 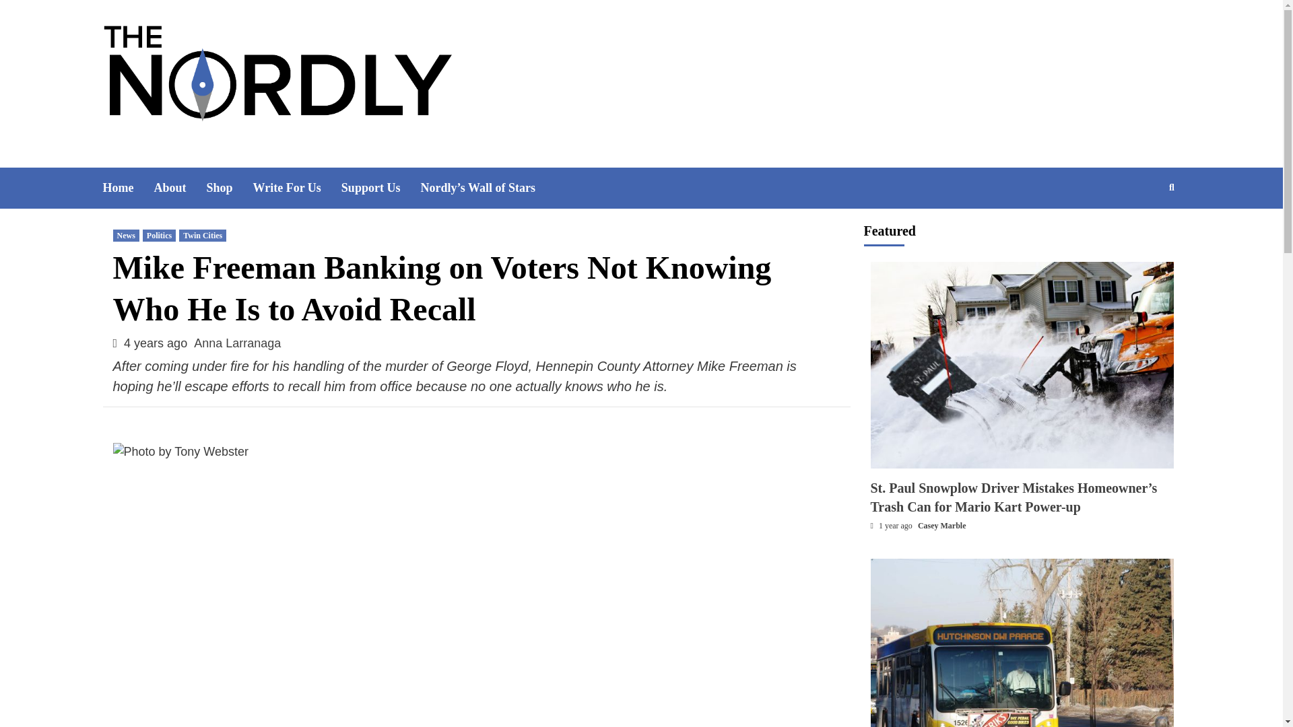 What do you see at coordinates (229, 188) in the screenshot?
I see `Shop` at bounding box center [229, 188].